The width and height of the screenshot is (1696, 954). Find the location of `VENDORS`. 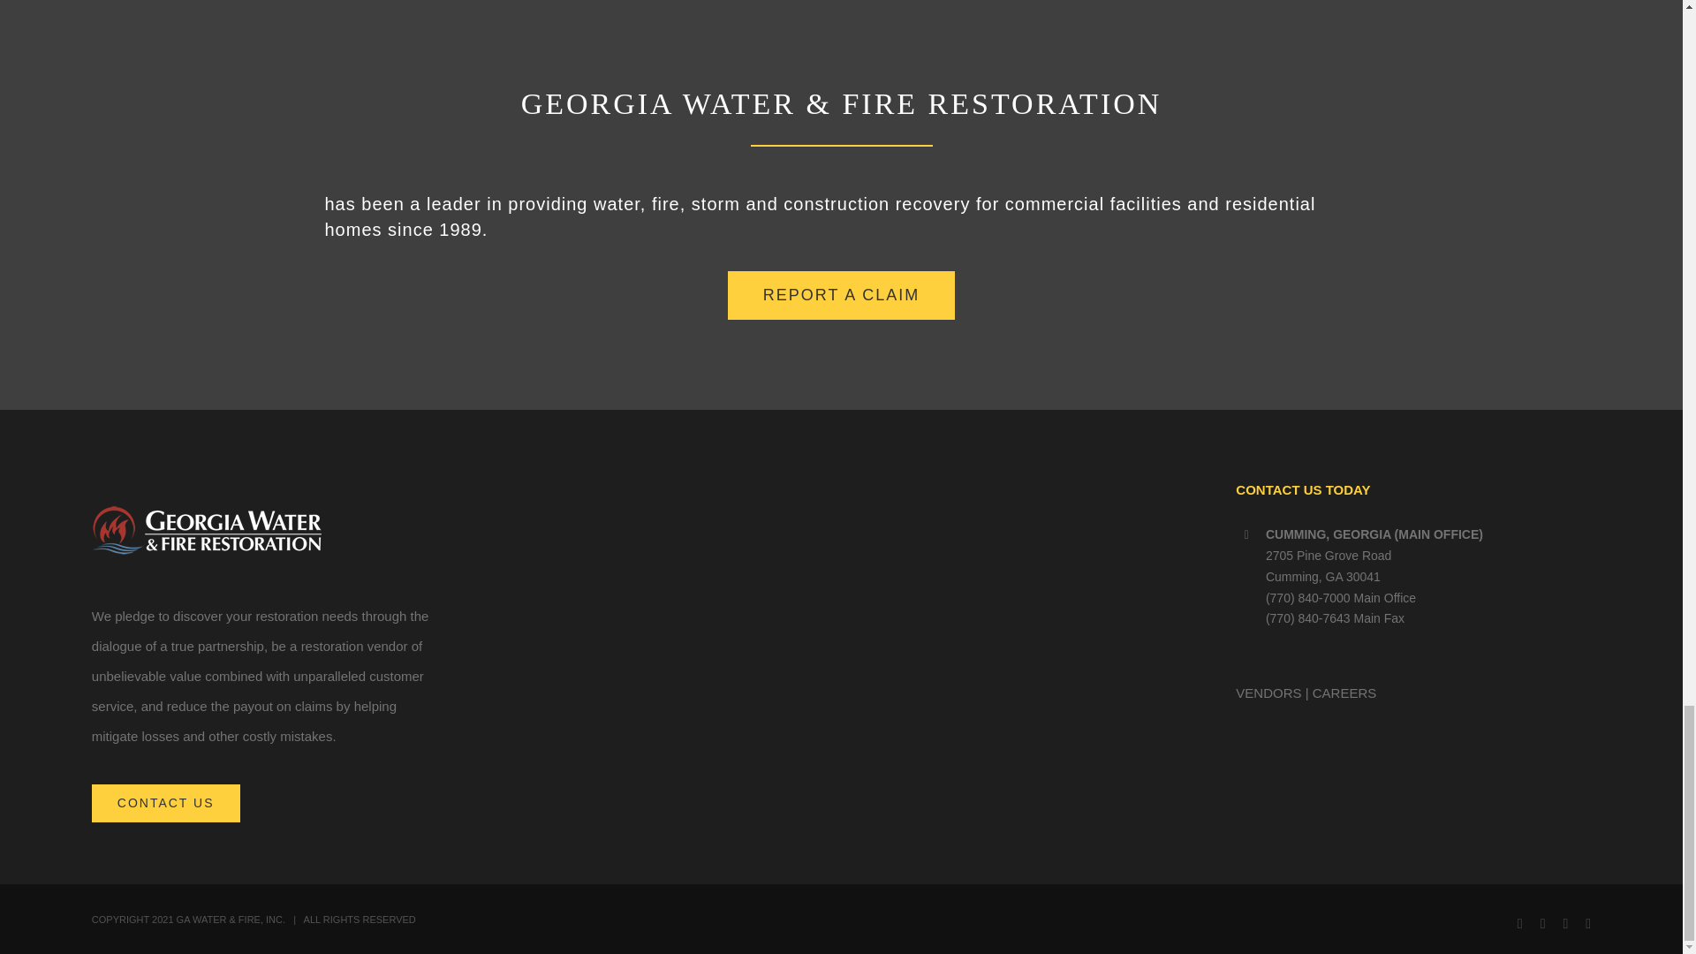

VENDORS is located at coordinates (1268, 693).